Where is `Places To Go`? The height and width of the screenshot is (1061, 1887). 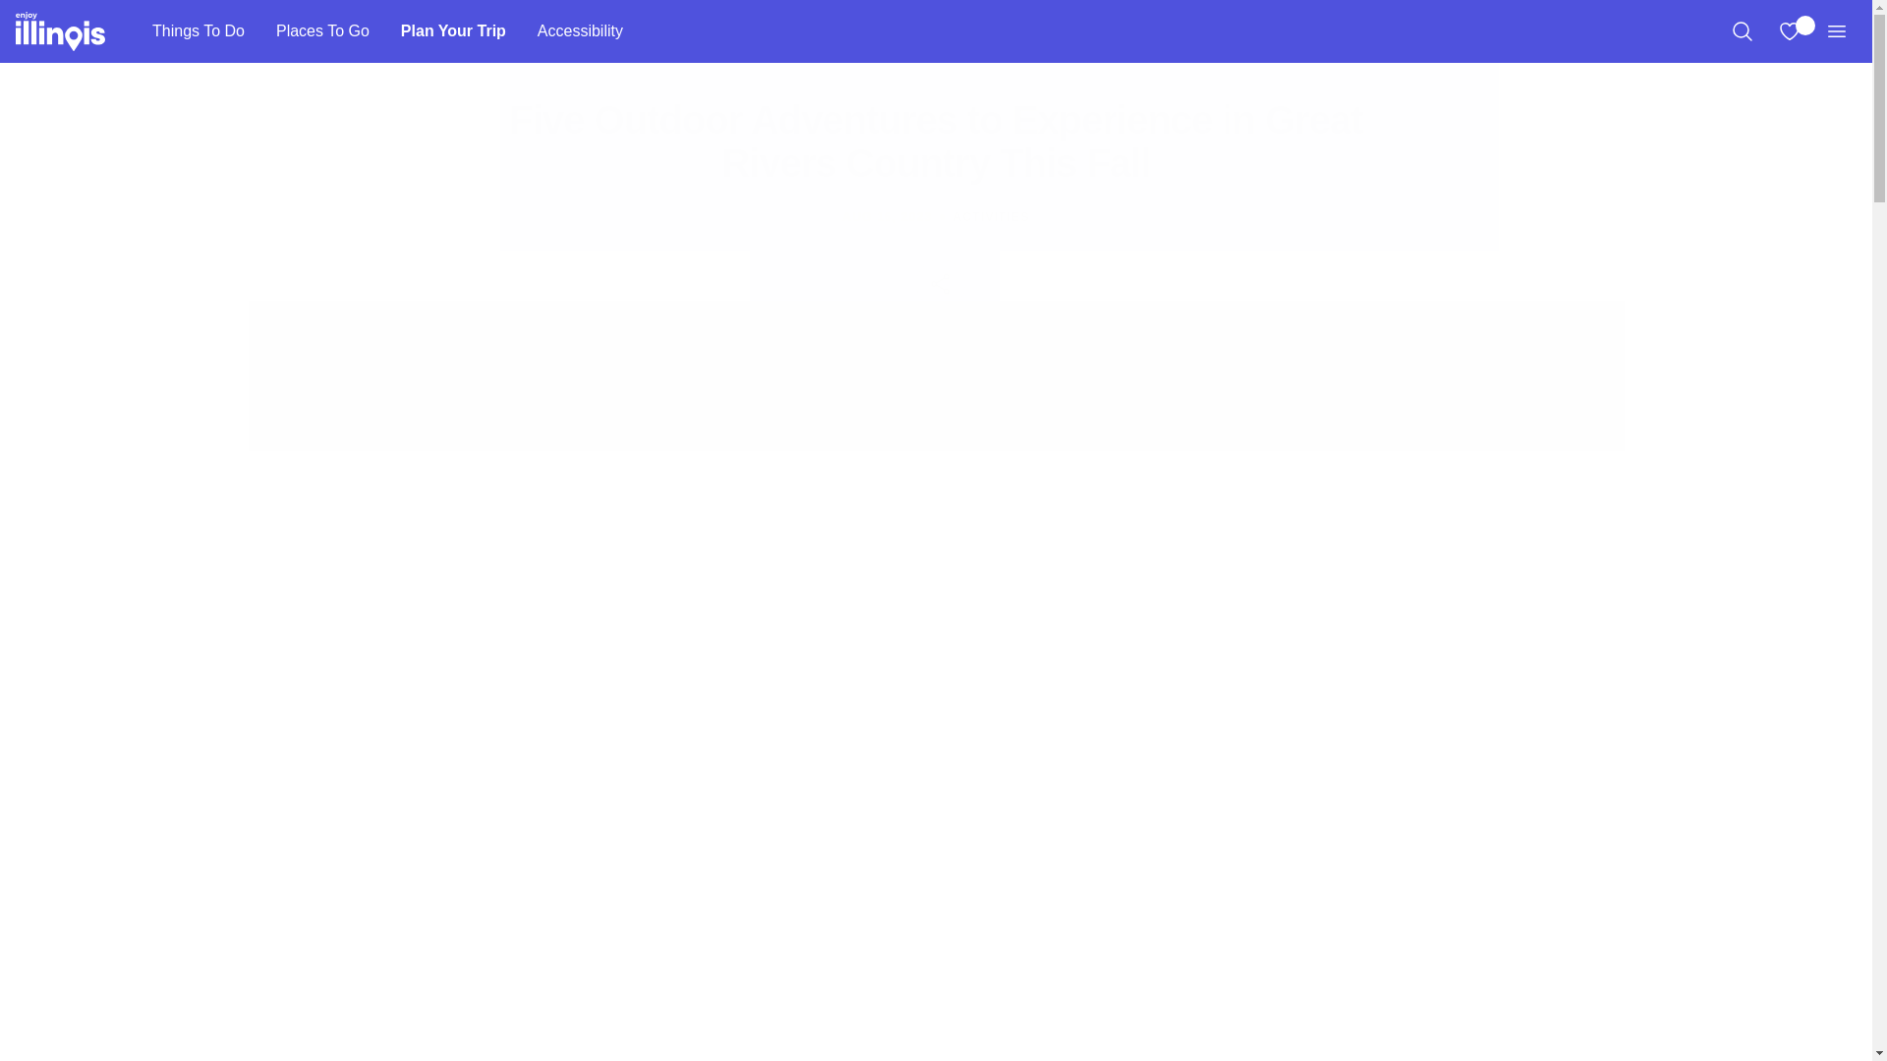 Places To Go is located at coordinates (322, 31).